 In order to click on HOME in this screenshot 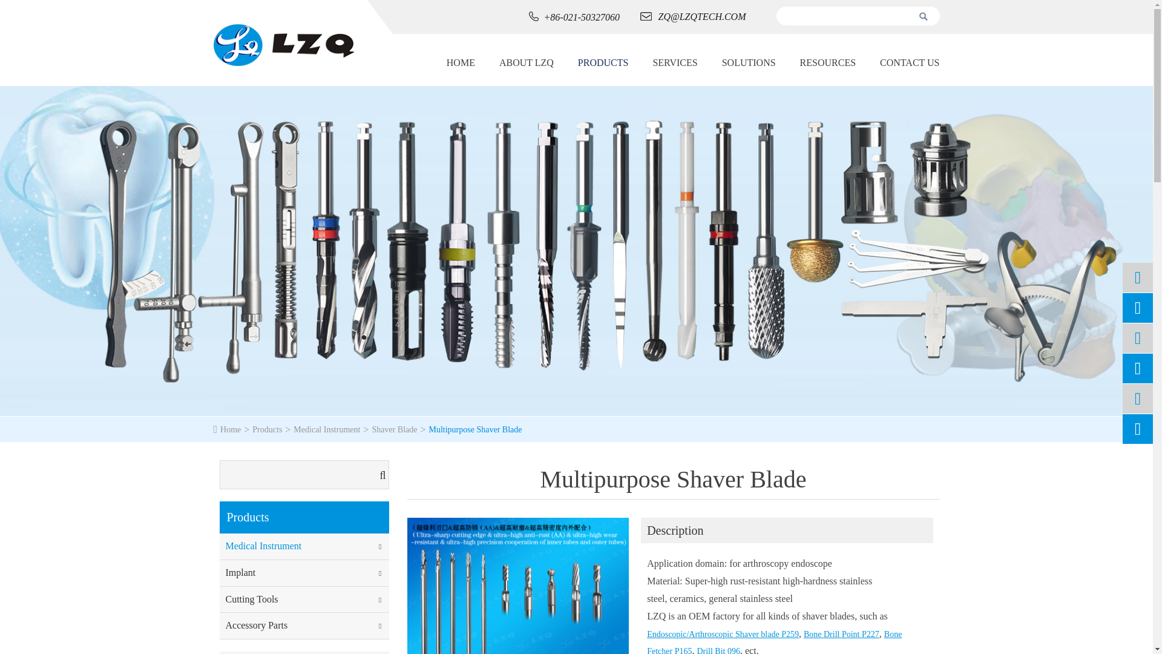, I will do `click(466, 63)`.